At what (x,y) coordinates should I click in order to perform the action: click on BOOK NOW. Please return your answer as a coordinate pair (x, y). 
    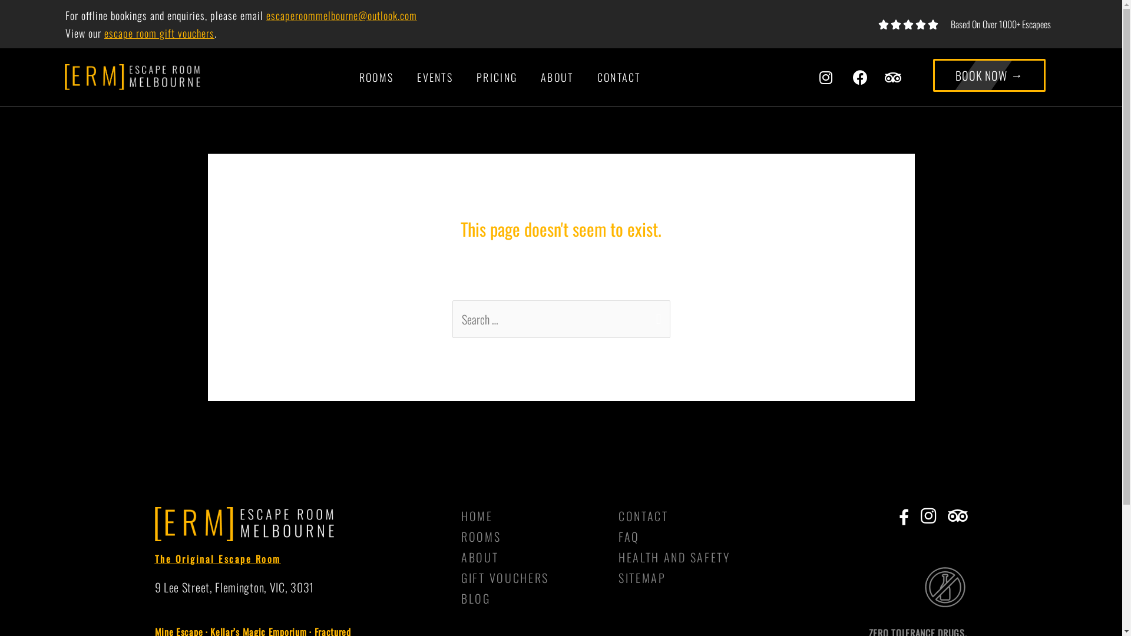
    Looking at the image, I should click on (990, 75).